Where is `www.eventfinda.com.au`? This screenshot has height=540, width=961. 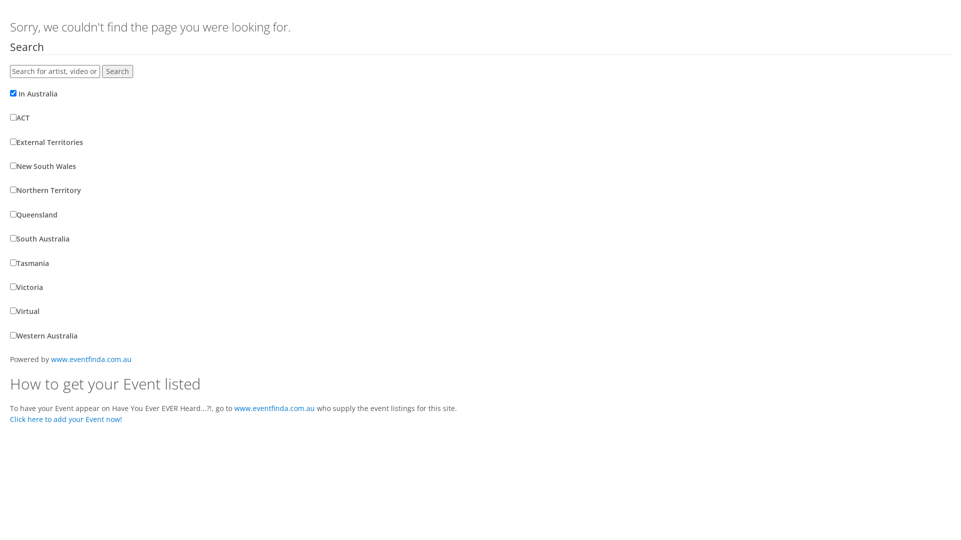 www.eventfinda.com.au is located at coordinates (91, 359).